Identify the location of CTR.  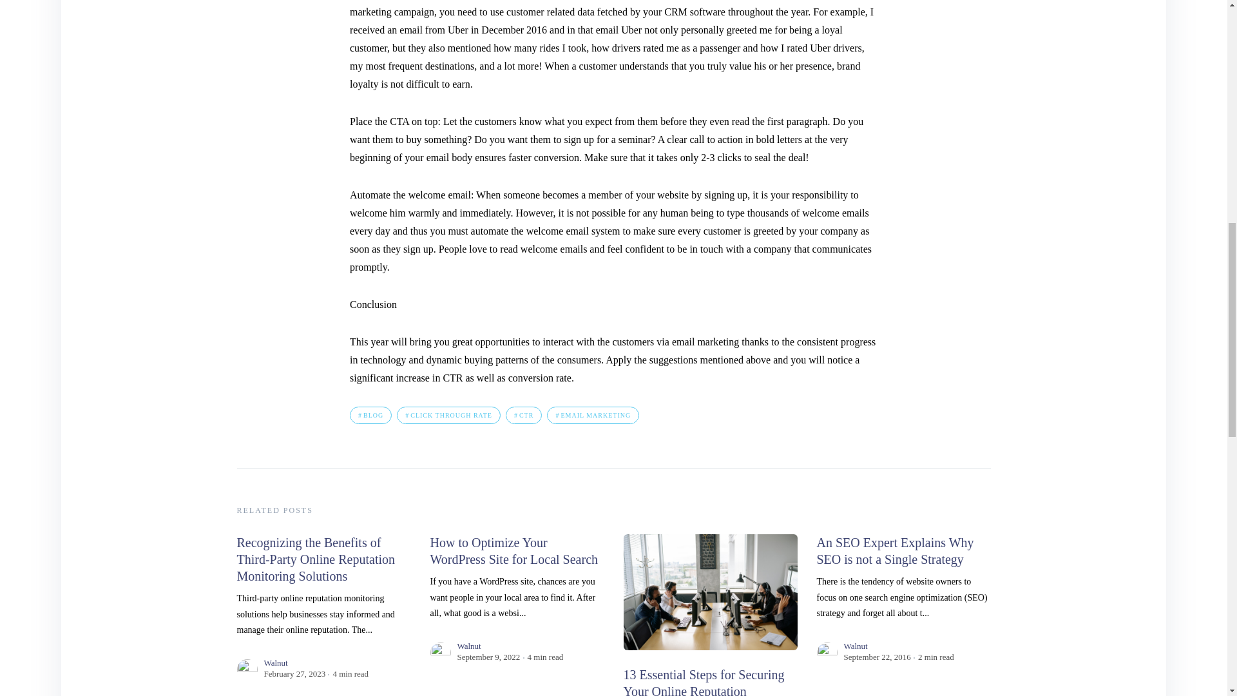
(523, 415).